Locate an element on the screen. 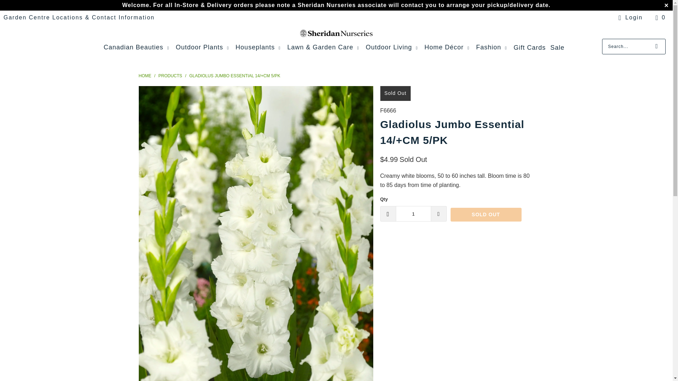 This screenshot has width=678, height=381. 1 is located at coordinates (413, 214).